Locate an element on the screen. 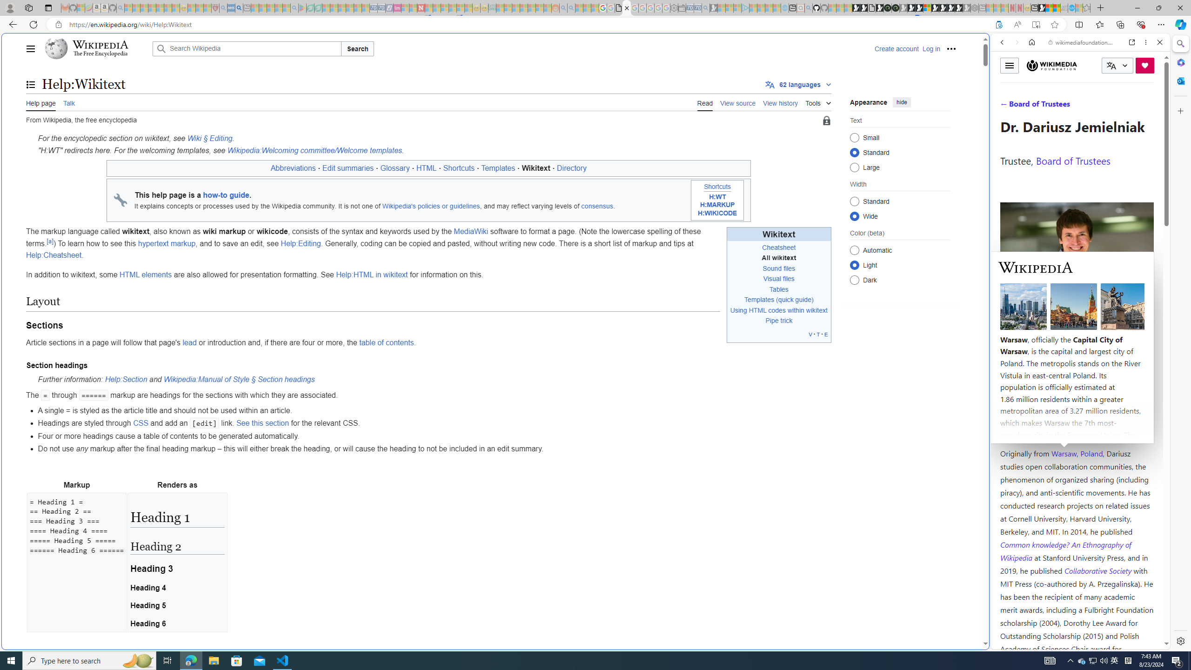  Personal tools is located at coordinates (951, 48).